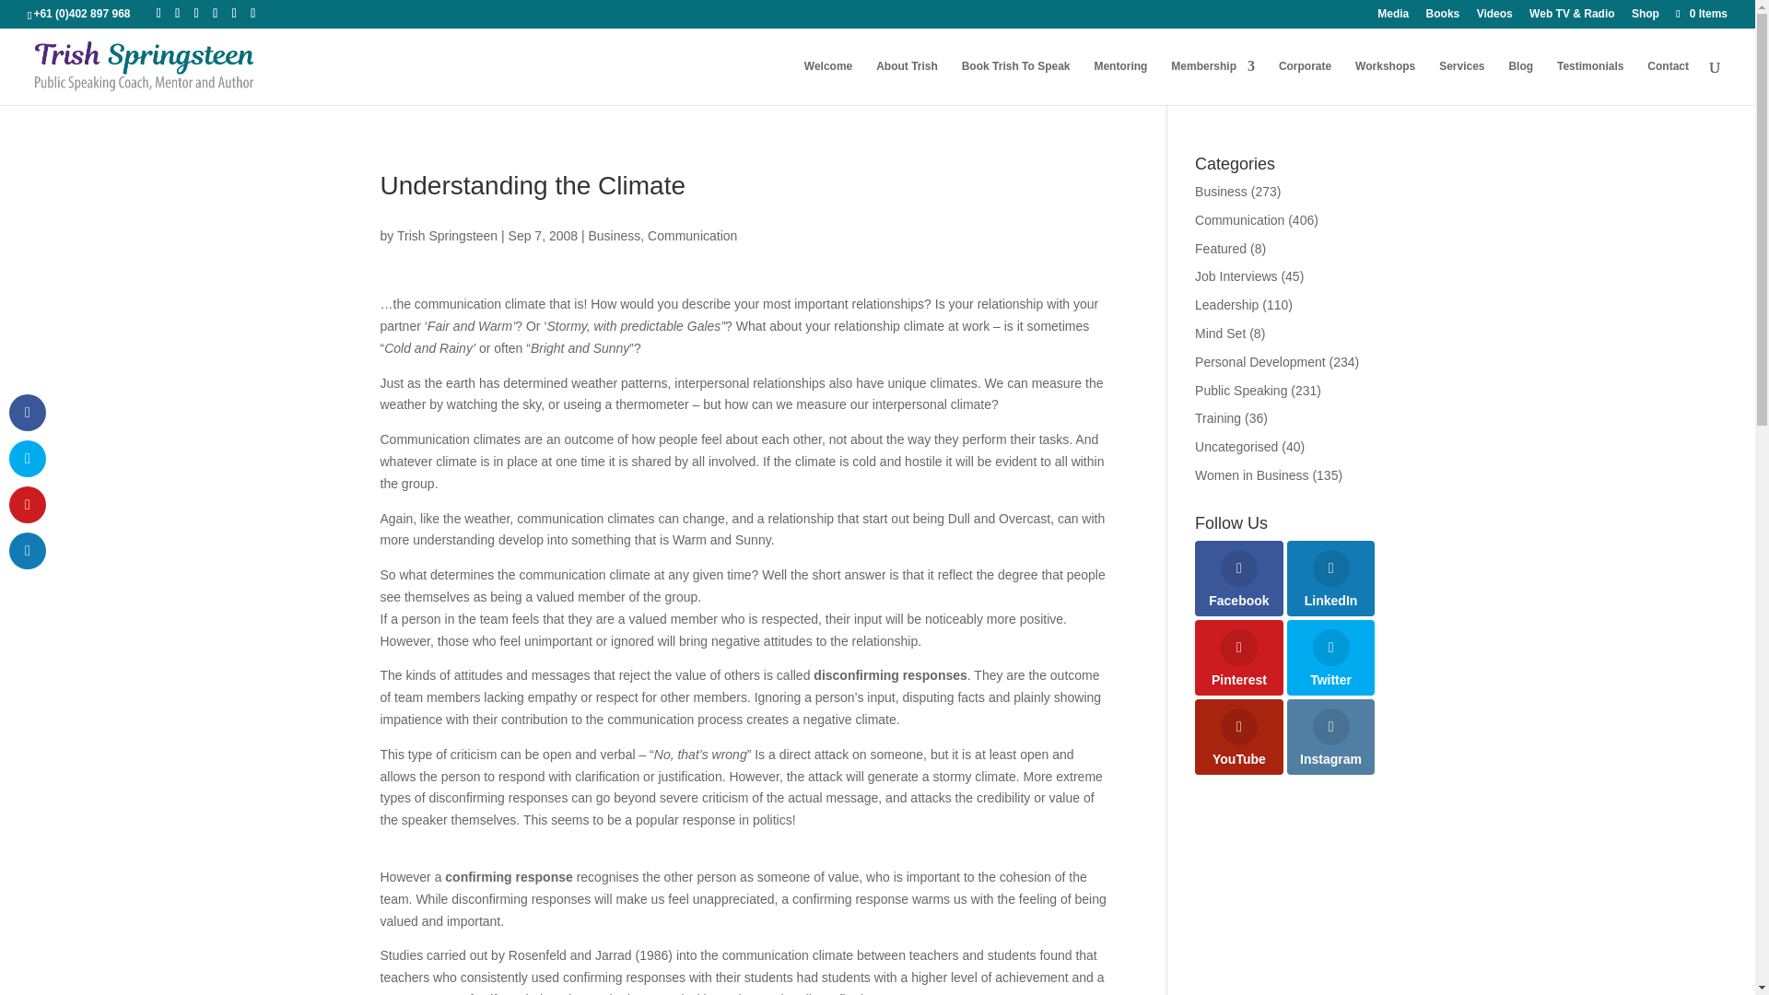 The height and width of the screenshot is (995, 1769). I want to click on Mentoring, so click(1119, 82).